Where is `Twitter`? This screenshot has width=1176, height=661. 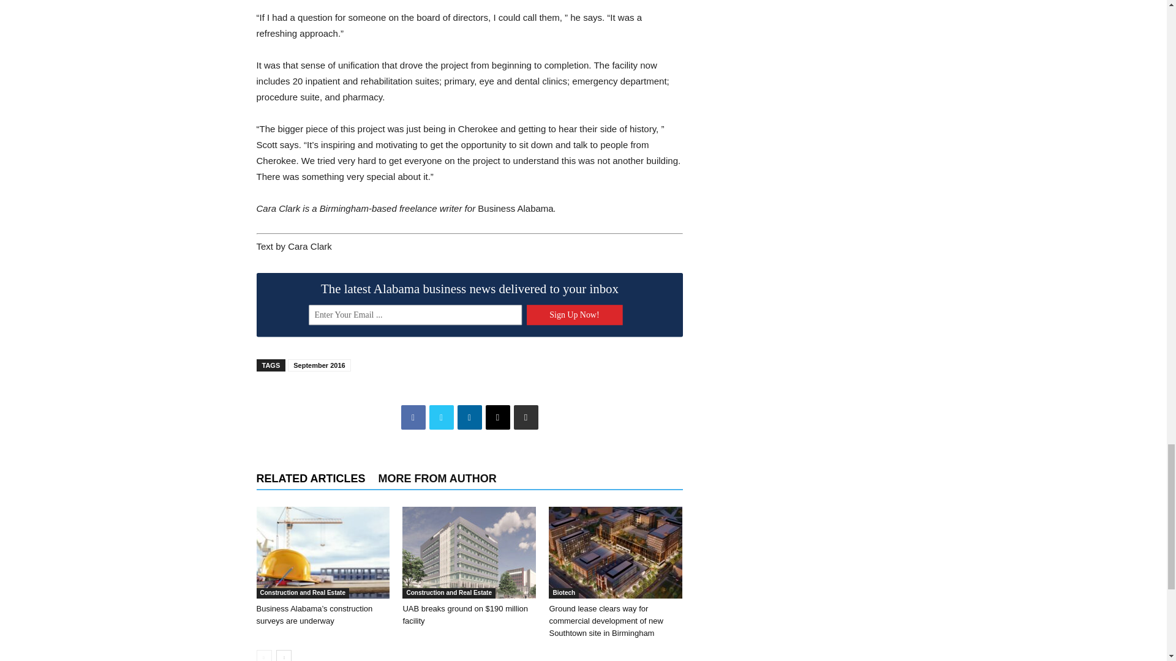 Twitter is located at coordinates (441, 417).